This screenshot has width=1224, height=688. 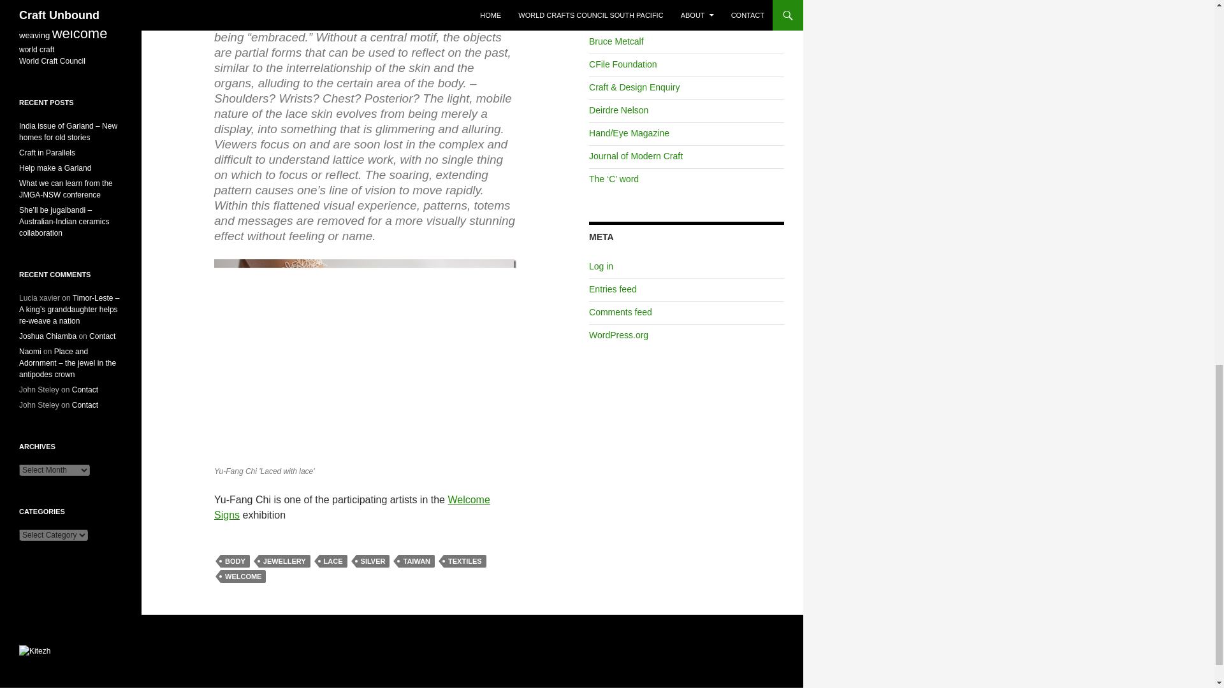 What do you see at coordinates (616, 41) in the screenshot?
I see `Craft gadfly` at bounding box center [616, 41].